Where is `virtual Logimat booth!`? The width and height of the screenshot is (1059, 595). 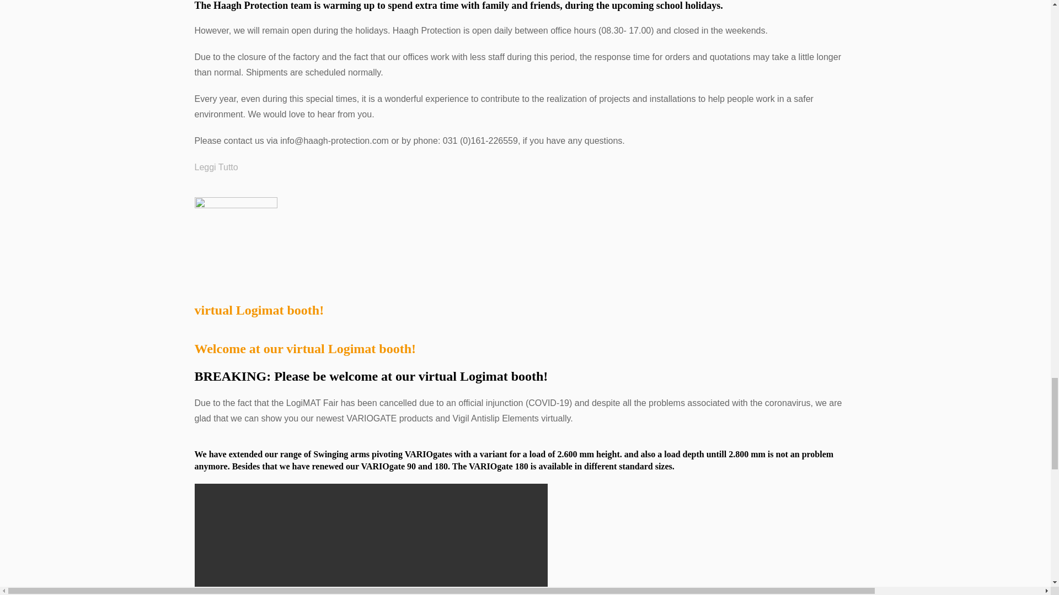 virtual Logimat booth! is located at coordinates (235, 237).